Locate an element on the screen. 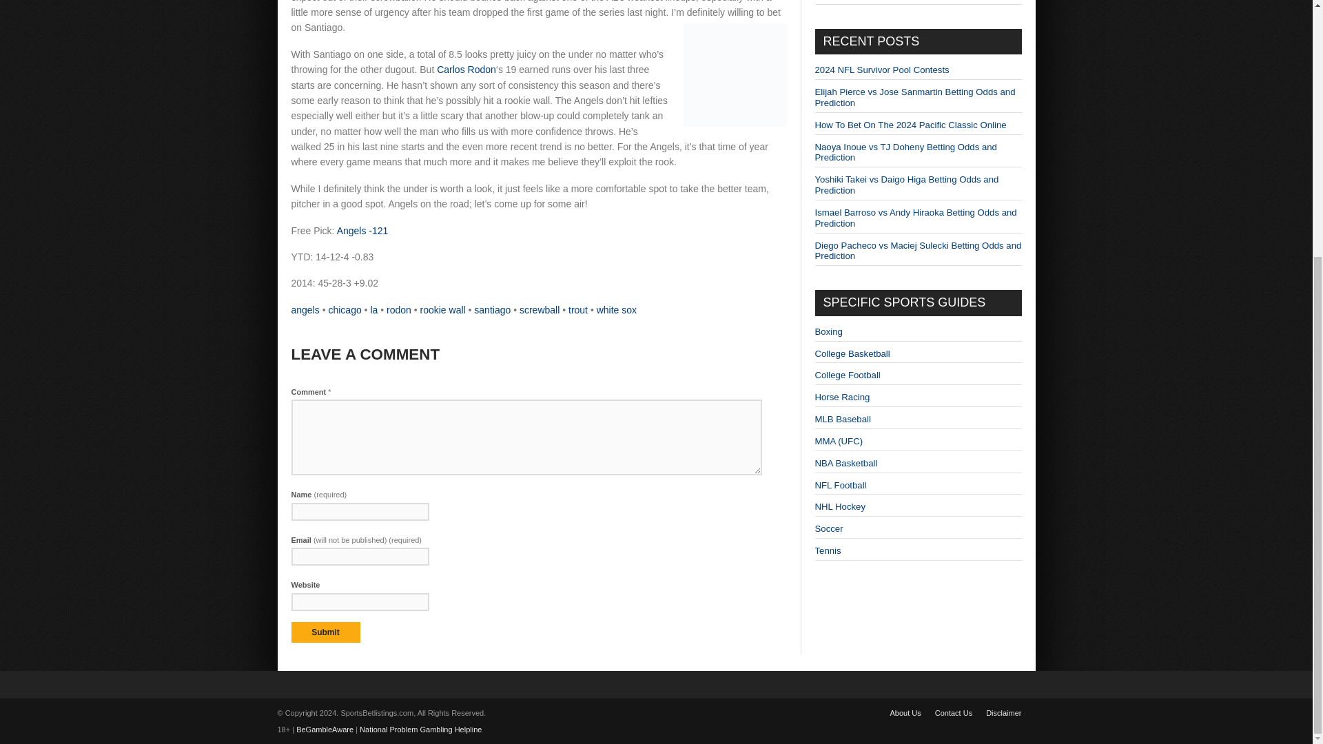 This screenshot has height=744, width=1323. Boxing Betting is located at coordinates (828, 332).